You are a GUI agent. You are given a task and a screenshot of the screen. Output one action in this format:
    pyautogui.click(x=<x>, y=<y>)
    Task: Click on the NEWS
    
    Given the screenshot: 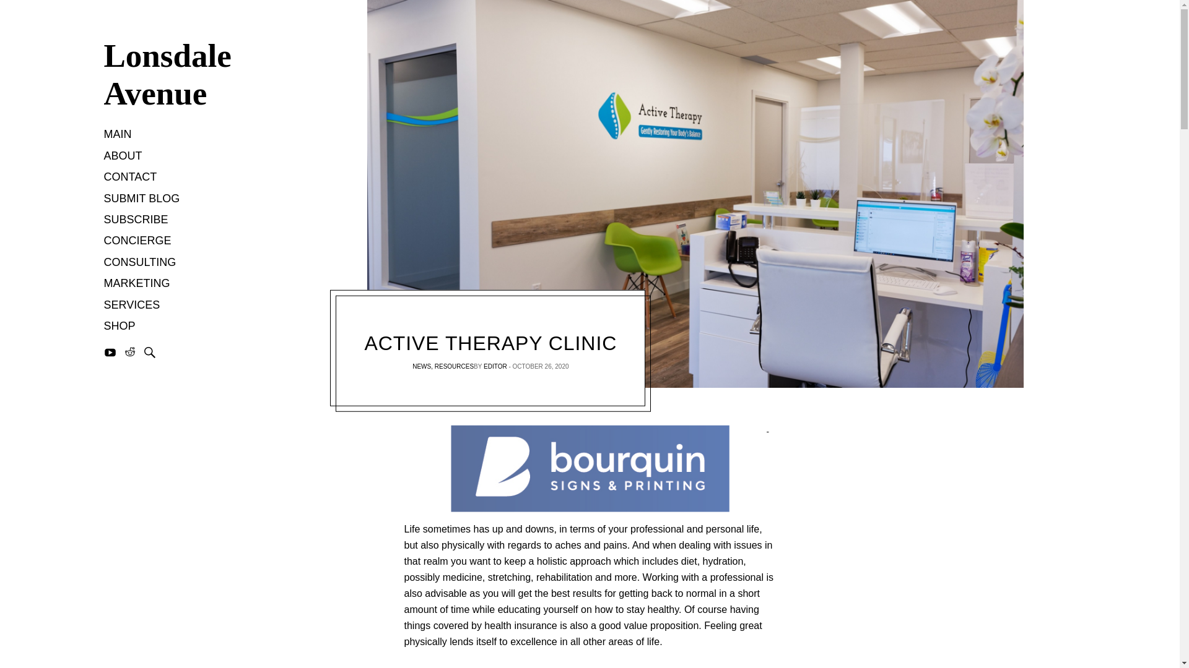 What is the action you would take?
    pyautogui.click(x=421, y=366)
    